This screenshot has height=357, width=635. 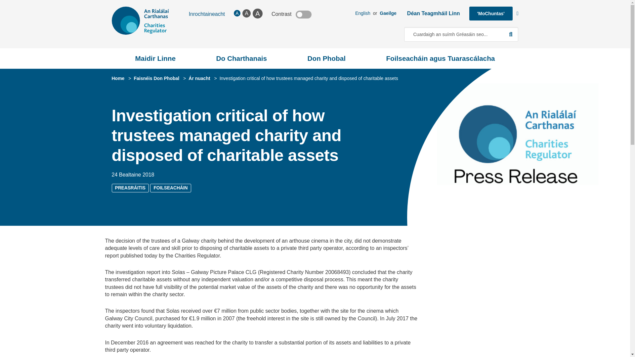 What do you see at coordinates (241, 58) in the screenshot?
I see `Do Charthanais` at bounding box center [241, 58].